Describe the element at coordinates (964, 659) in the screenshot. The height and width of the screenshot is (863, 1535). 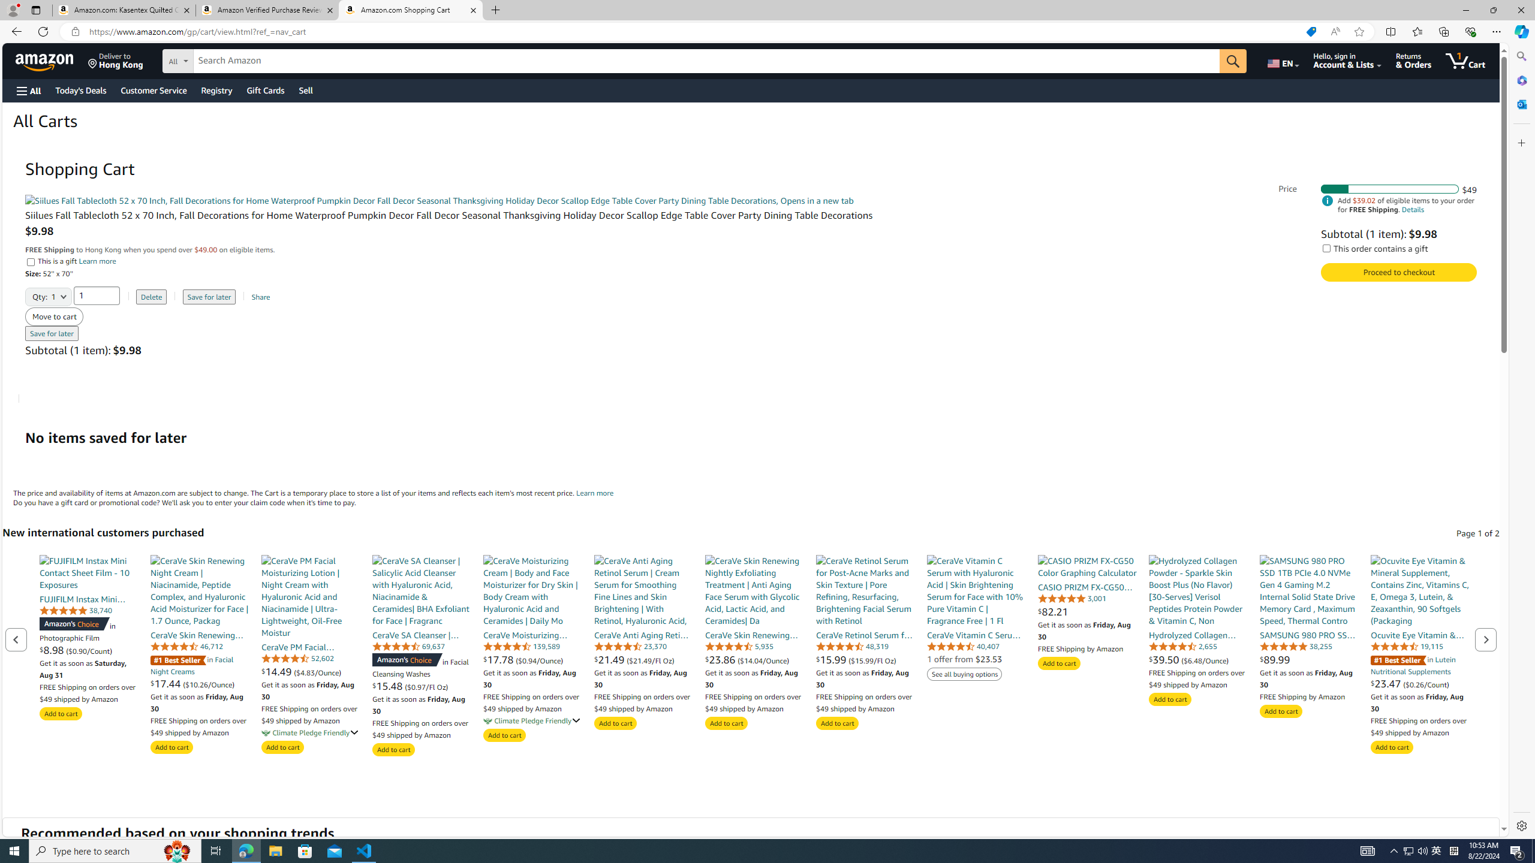
I see `1 offer from $23.53` at that location.